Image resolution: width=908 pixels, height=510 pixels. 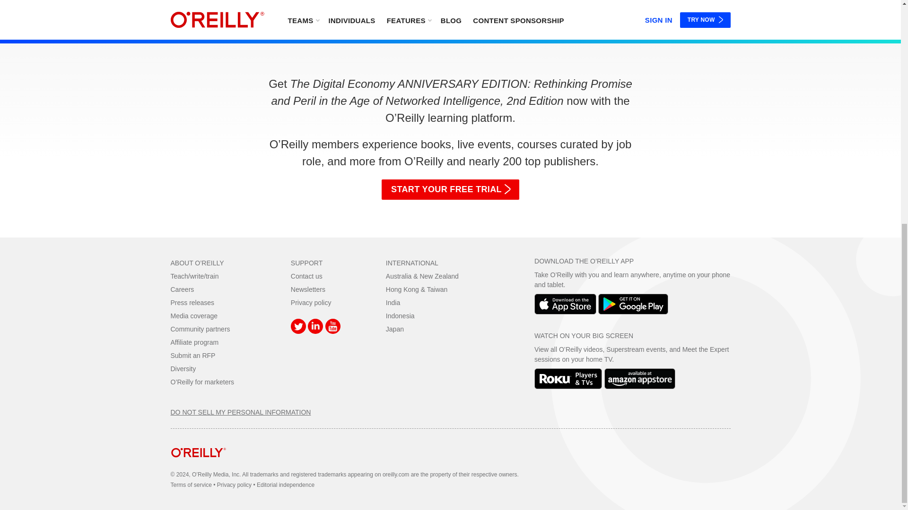 What do you see at coordinates (194, 315) in the screenshot?
I see `Media coverage` at bounding box center [194, 315].